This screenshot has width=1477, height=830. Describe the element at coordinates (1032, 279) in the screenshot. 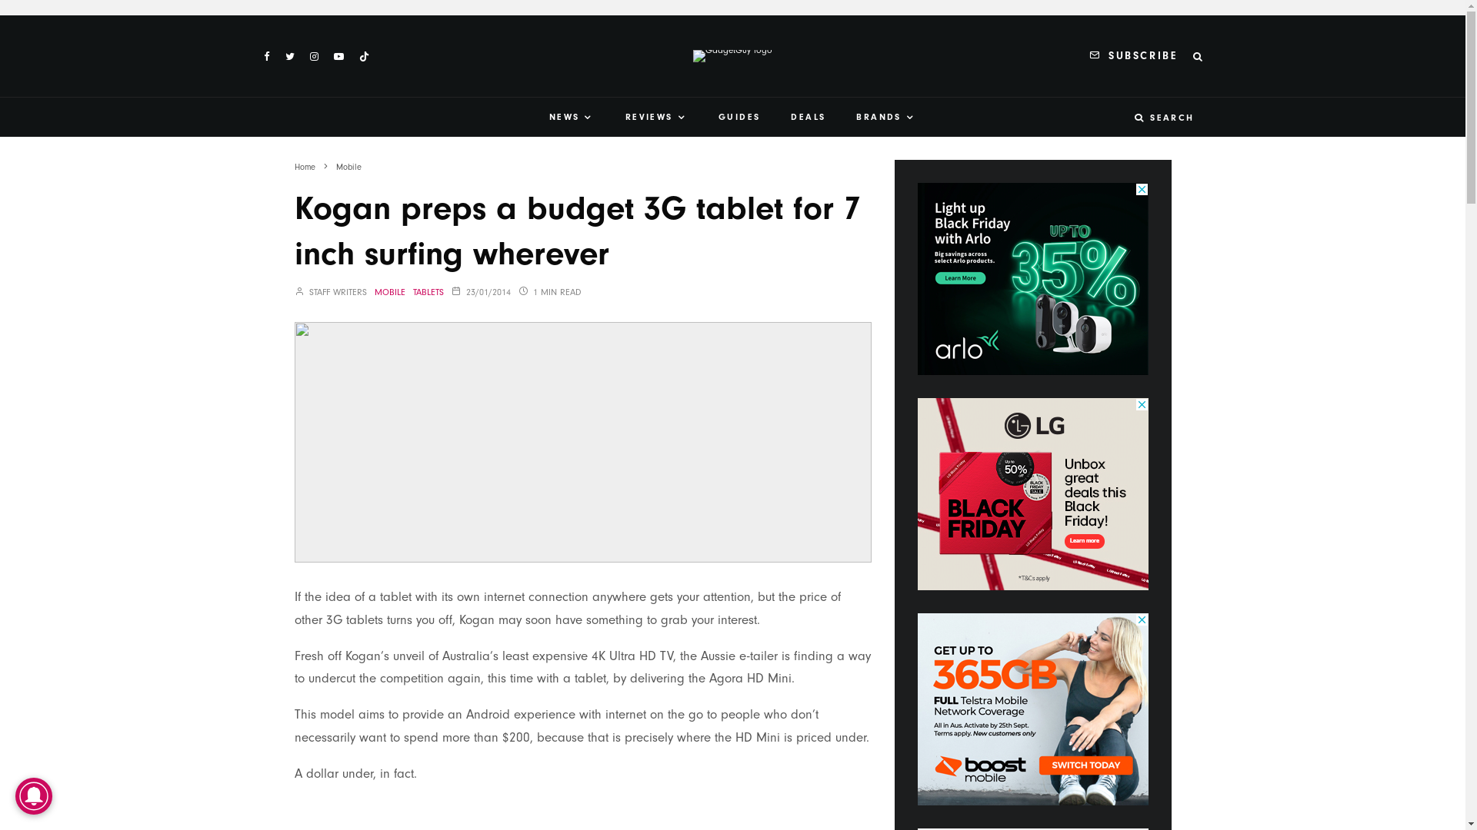

I see `3rd party ad content` at that location.